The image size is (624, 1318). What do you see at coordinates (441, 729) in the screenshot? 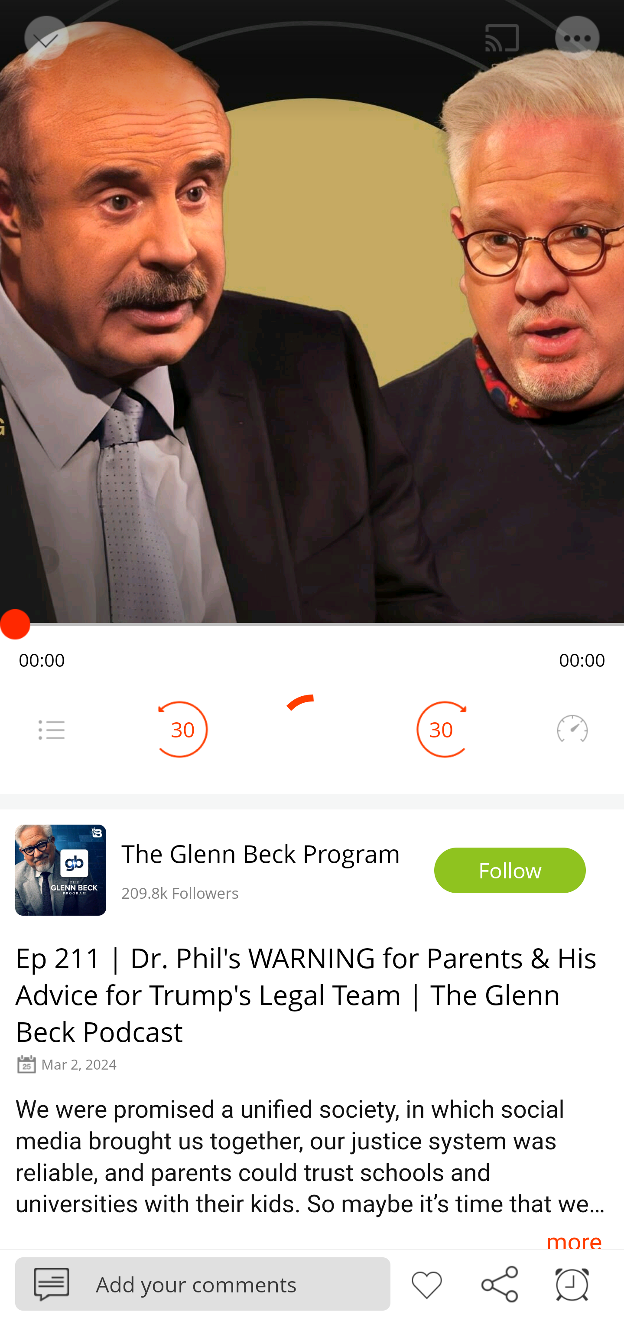
I see `30 Seek Forward` at bounding box center [441, 729].